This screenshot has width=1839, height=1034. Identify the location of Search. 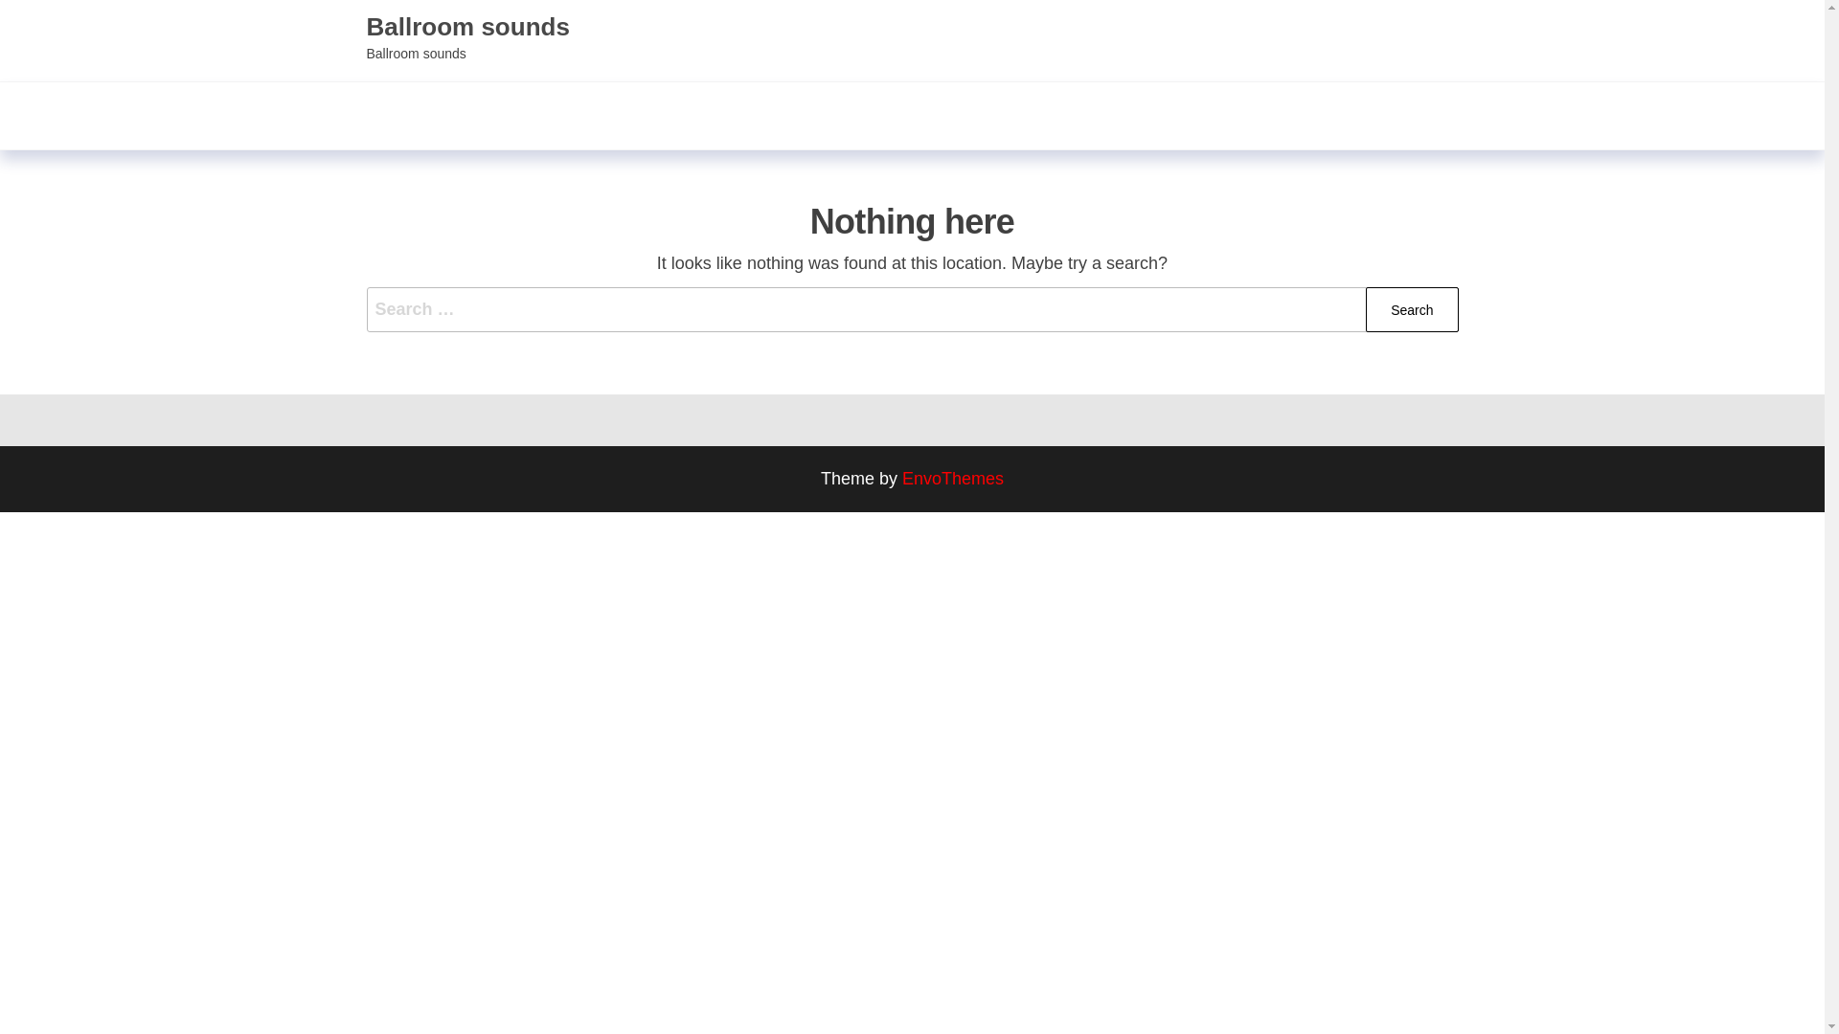
(1412, 309).